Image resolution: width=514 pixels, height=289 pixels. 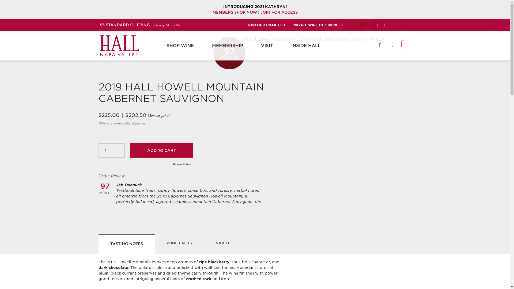 What do you see at coordinates (227, 45) in the screenshot?
I see `MEMBERSHIP` at bounding box center [227, 45].